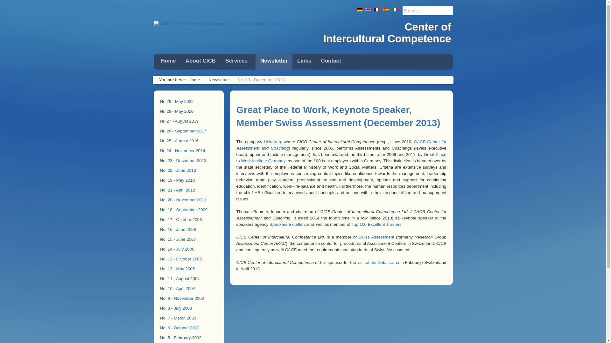 The width and height of the screenshot is (611, 343). Describe the element at coordinates (218, 80) in the screenshot. I see `Newsletter` at that location.